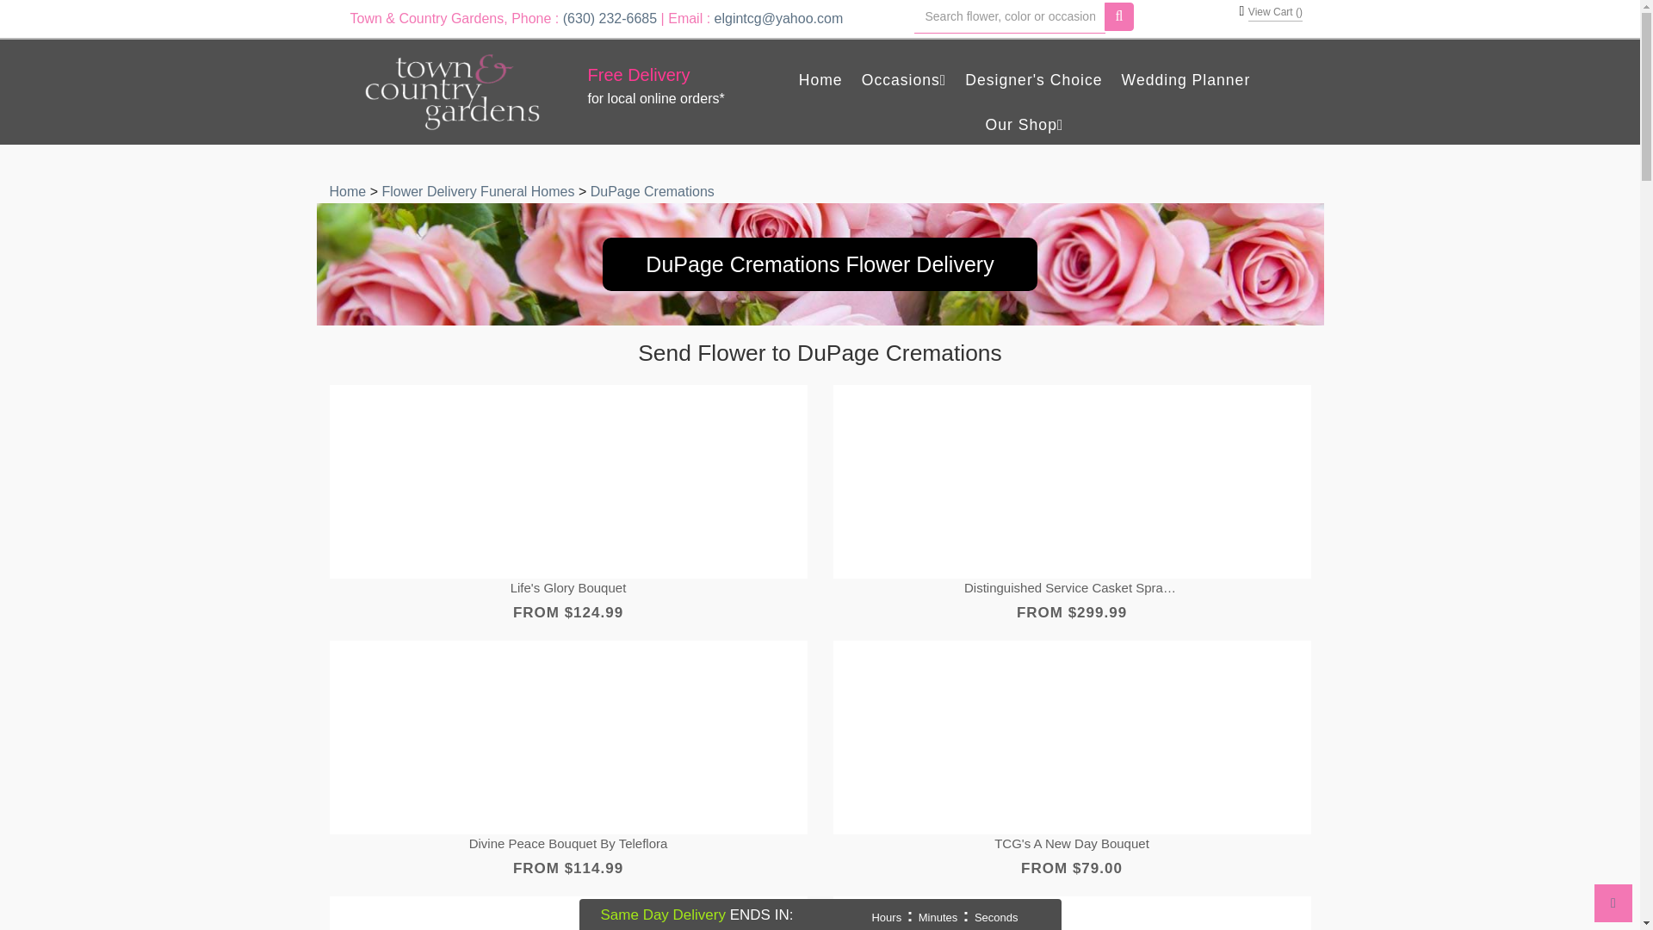 This screenshot has height=930, width=1653. I want to click on Occasions, so click(904, 81).